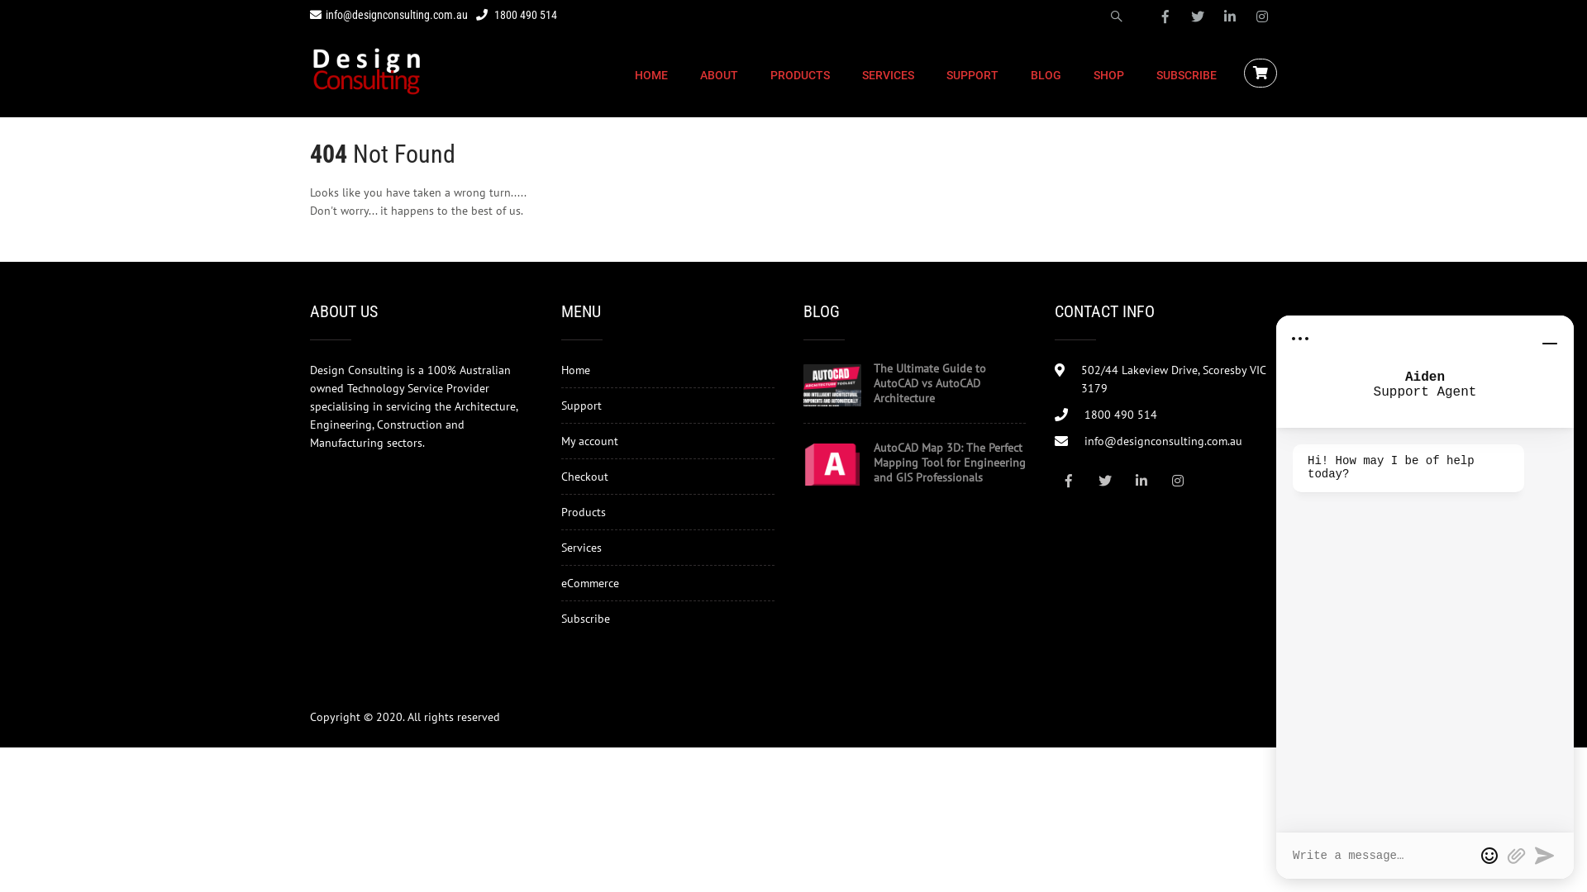 Image resolution: width=1587 pixels, height=892 pixels. I want to click on HOME, so click(651, 75).